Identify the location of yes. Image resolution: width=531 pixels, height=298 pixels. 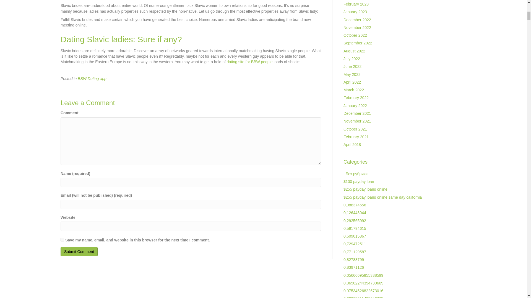
(62, 240).